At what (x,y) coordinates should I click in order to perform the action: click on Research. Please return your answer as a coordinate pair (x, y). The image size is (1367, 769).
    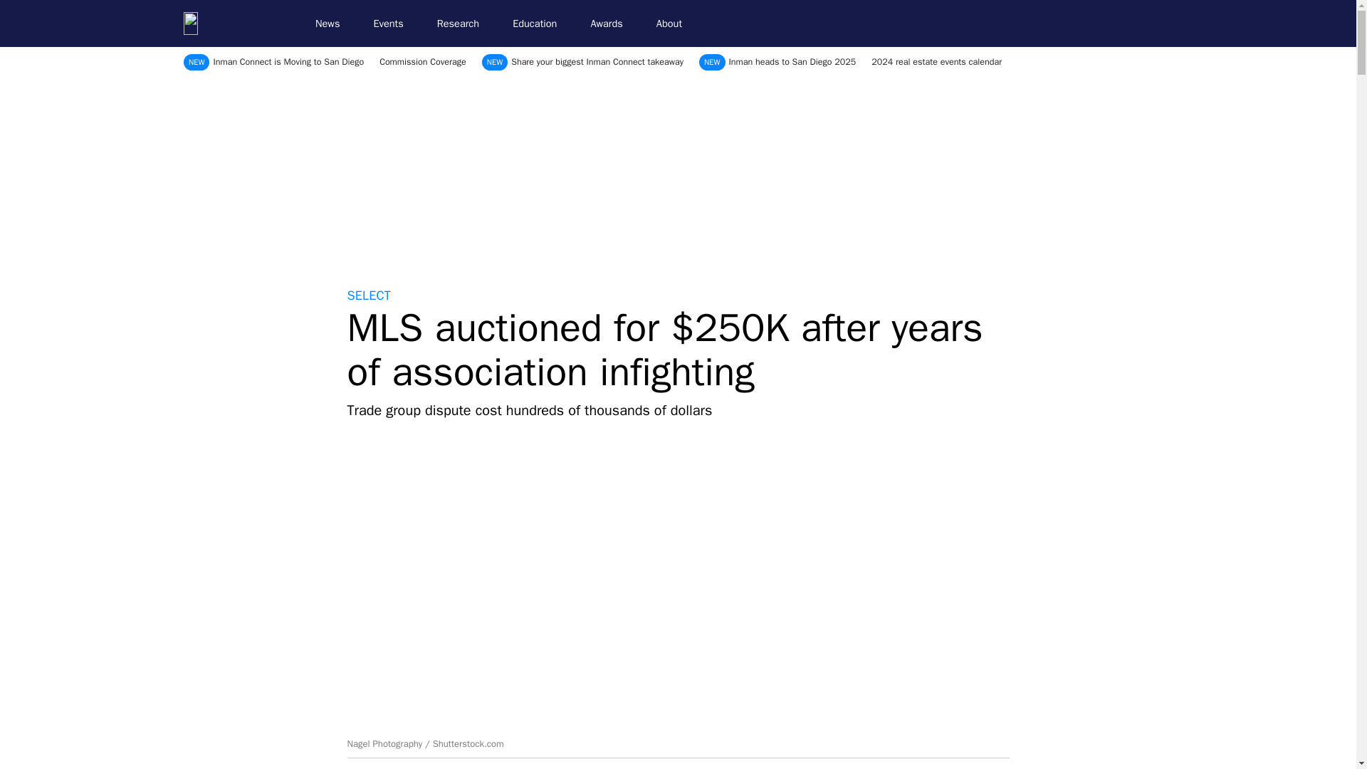
    Looking at the image, I should click on (464, 23).